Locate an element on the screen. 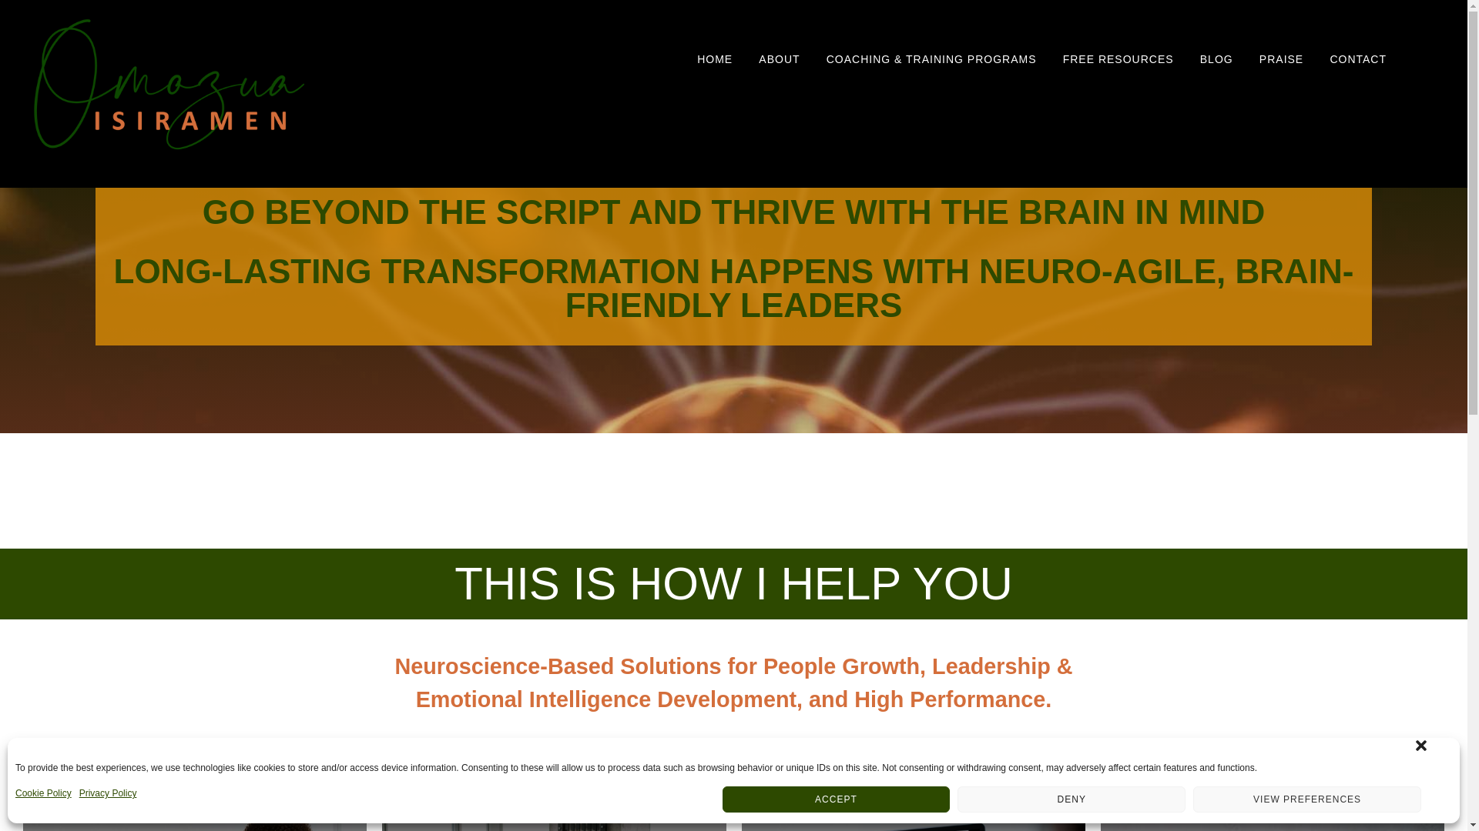 The image size is (1479, 831). PRAISE is located at coordinates (1281, 59).